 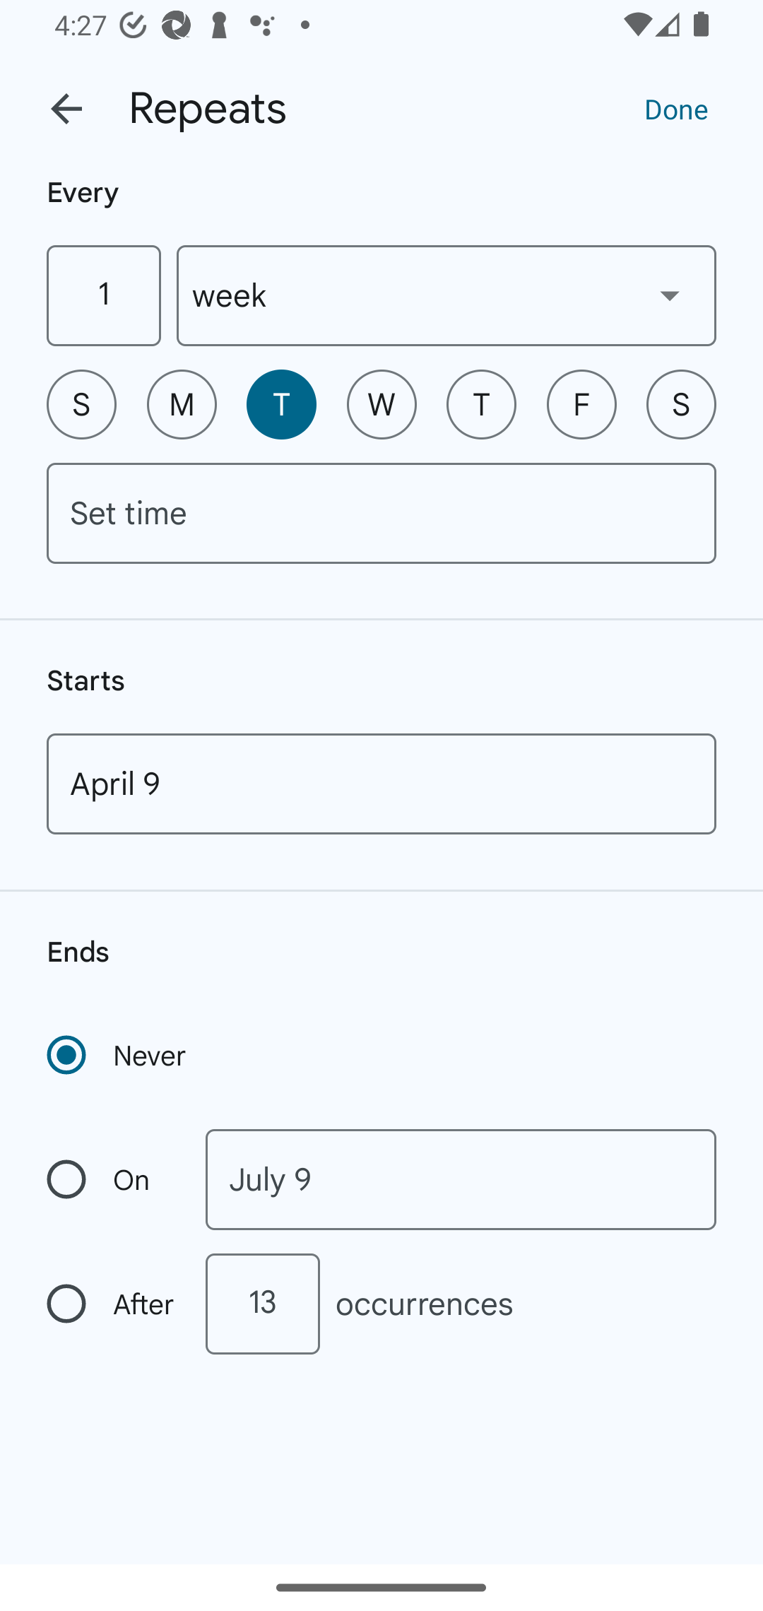 What do you see at coordinates (66, 109) in the screenshot?
I see `Back` at bounding box center [66, 109].